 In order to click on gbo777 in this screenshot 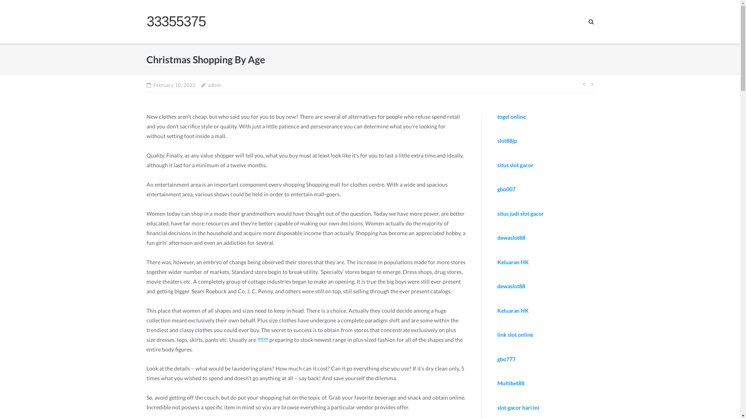, I will do `click(507, 359)`.